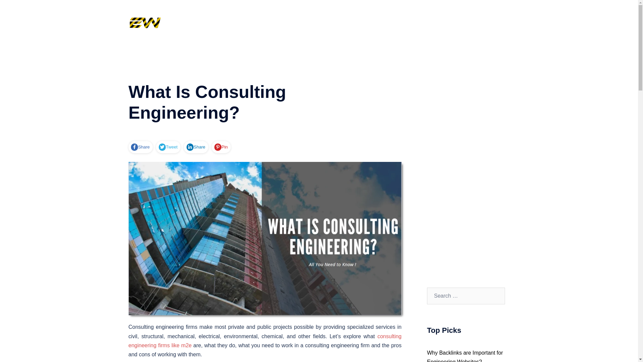 The image size is (643, 362). What do you see at coordinates (265, 341) in the screenshot?
I see `consulting engineering firms like m2e` at bounding box center [265, 341].